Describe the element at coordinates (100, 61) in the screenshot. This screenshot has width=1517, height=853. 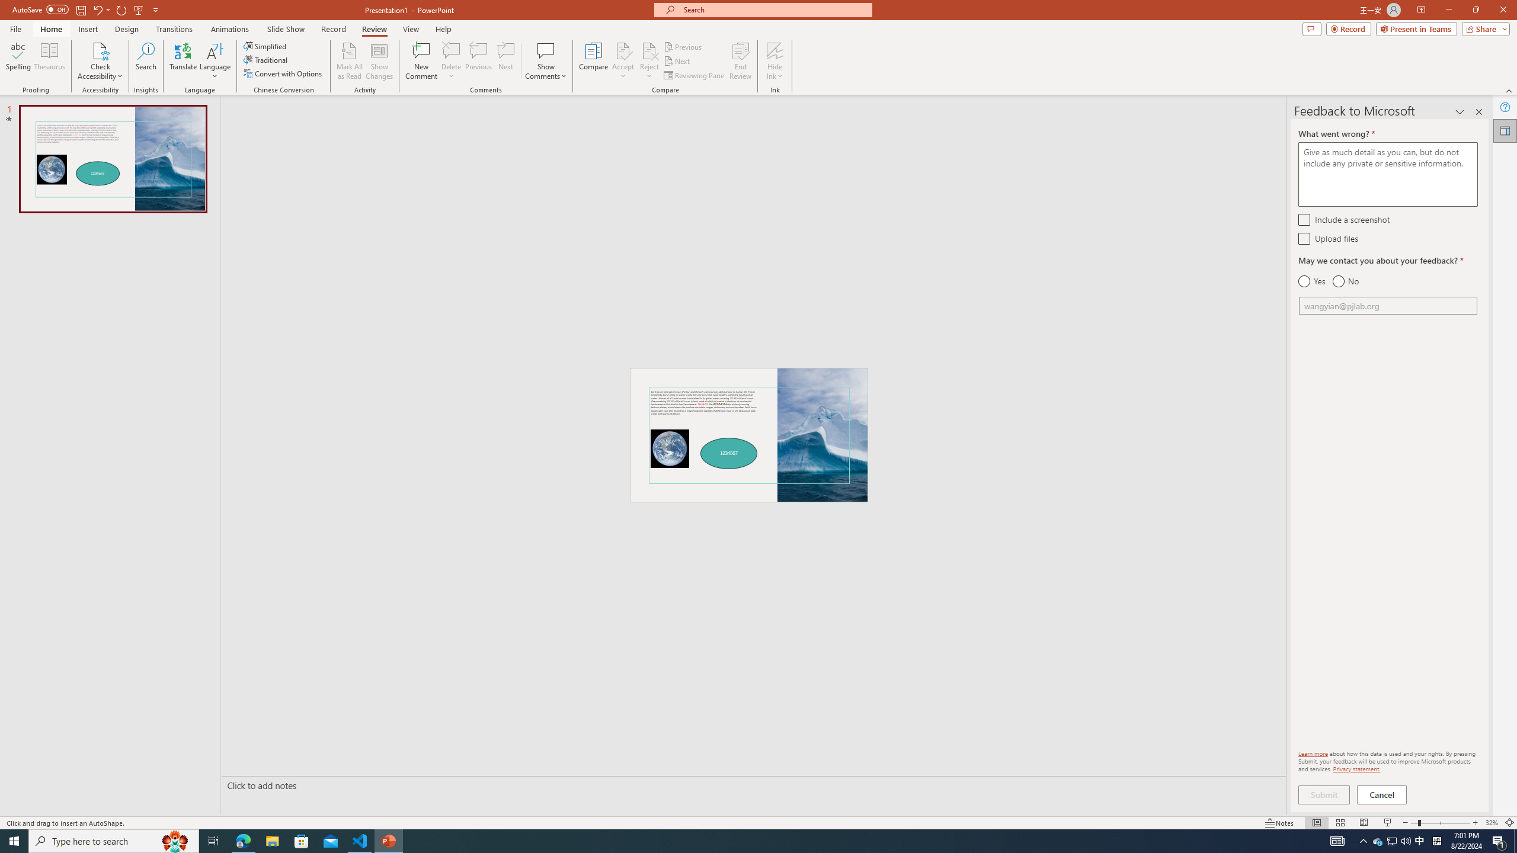
I see `Check Accessibility` at that location.